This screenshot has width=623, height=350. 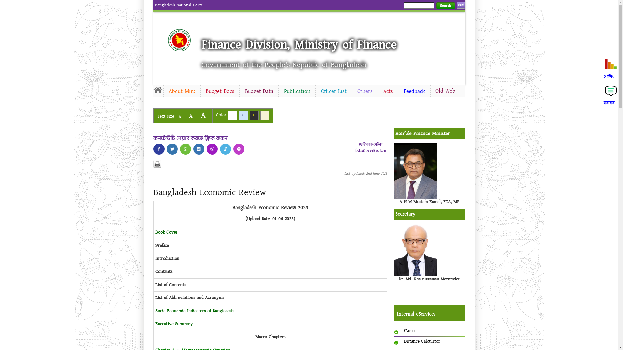 I want to click on Budget Docs, so click(x=220, y=91).